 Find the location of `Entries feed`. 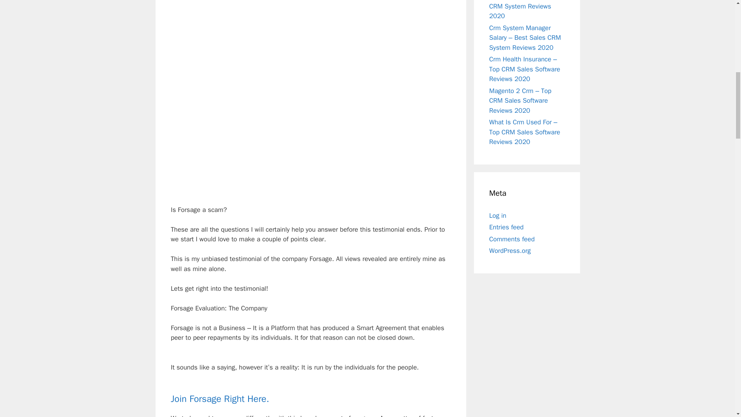

Entries feed is located at coordinates (506, 227).